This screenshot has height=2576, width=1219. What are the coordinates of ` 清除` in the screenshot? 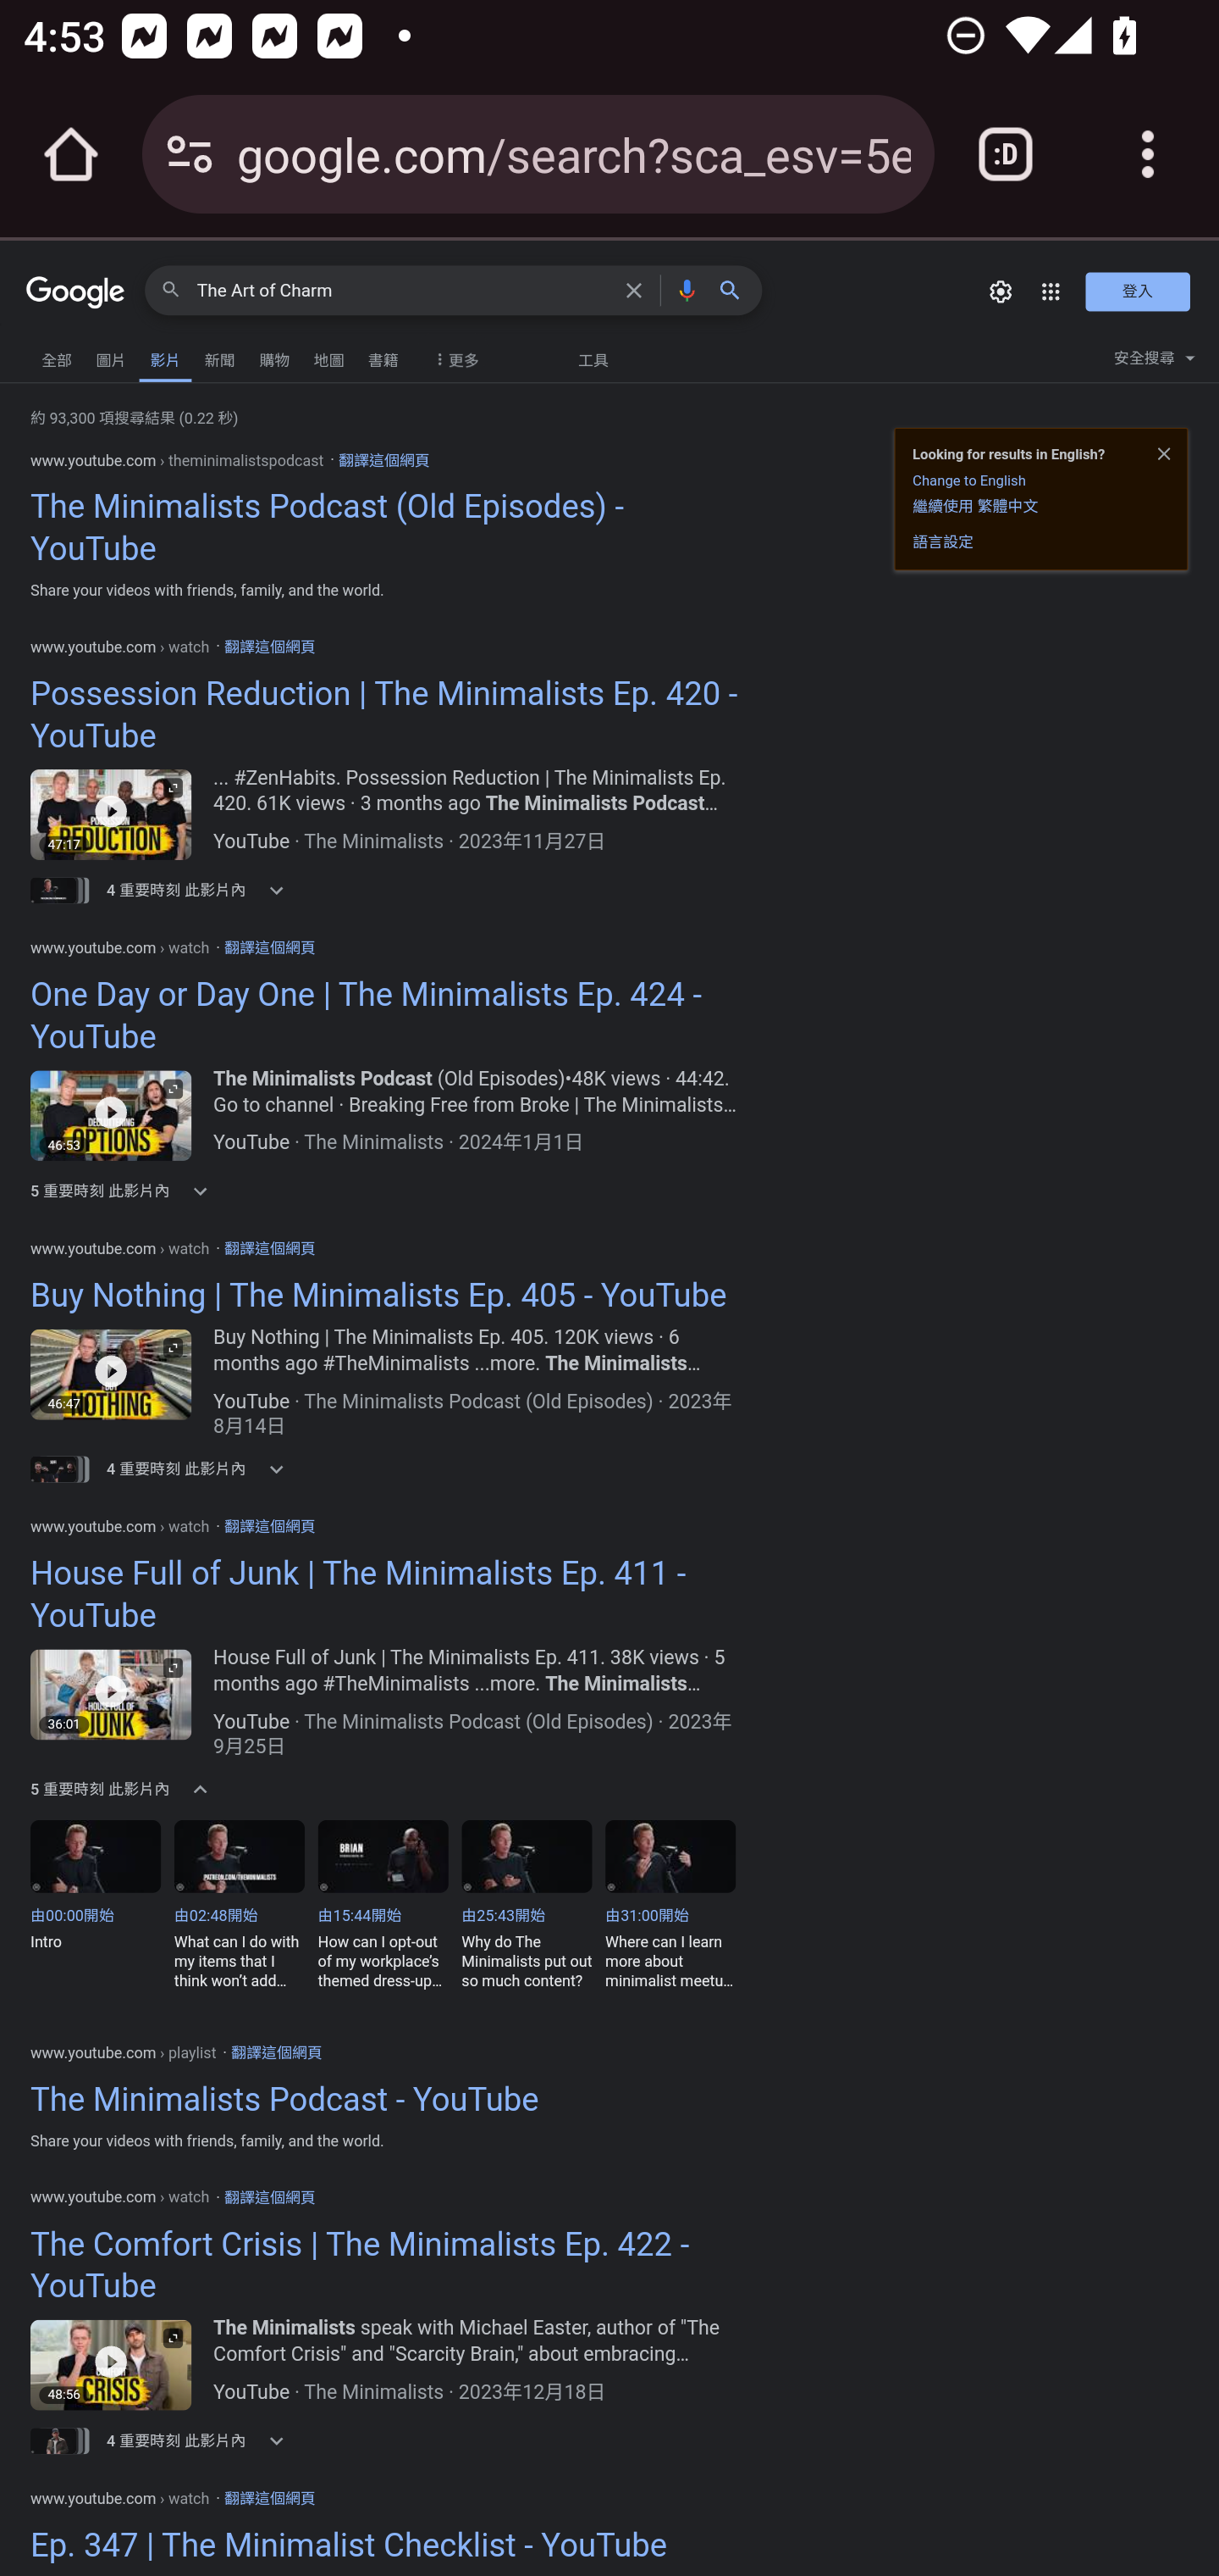 It's located at (638, 290).